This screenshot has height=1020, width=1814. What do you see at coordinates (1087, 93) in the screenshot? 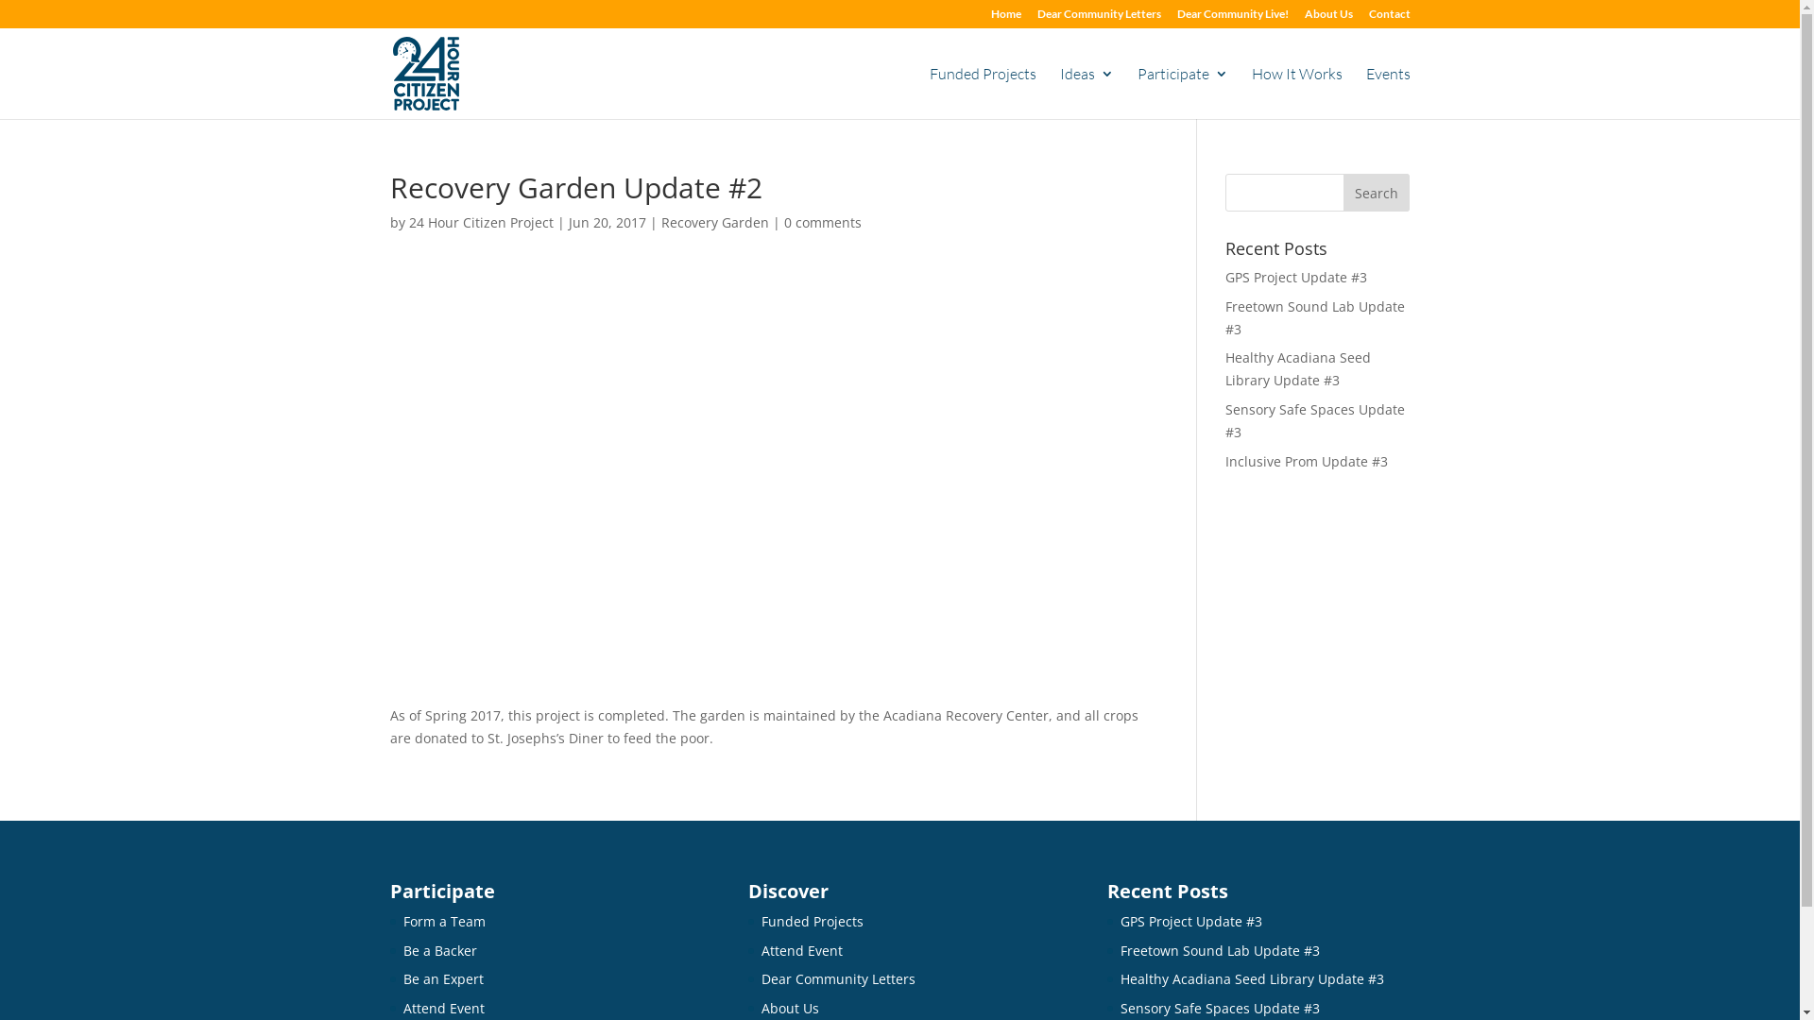
I see `Ideas` at bounding box center [1087, 93].